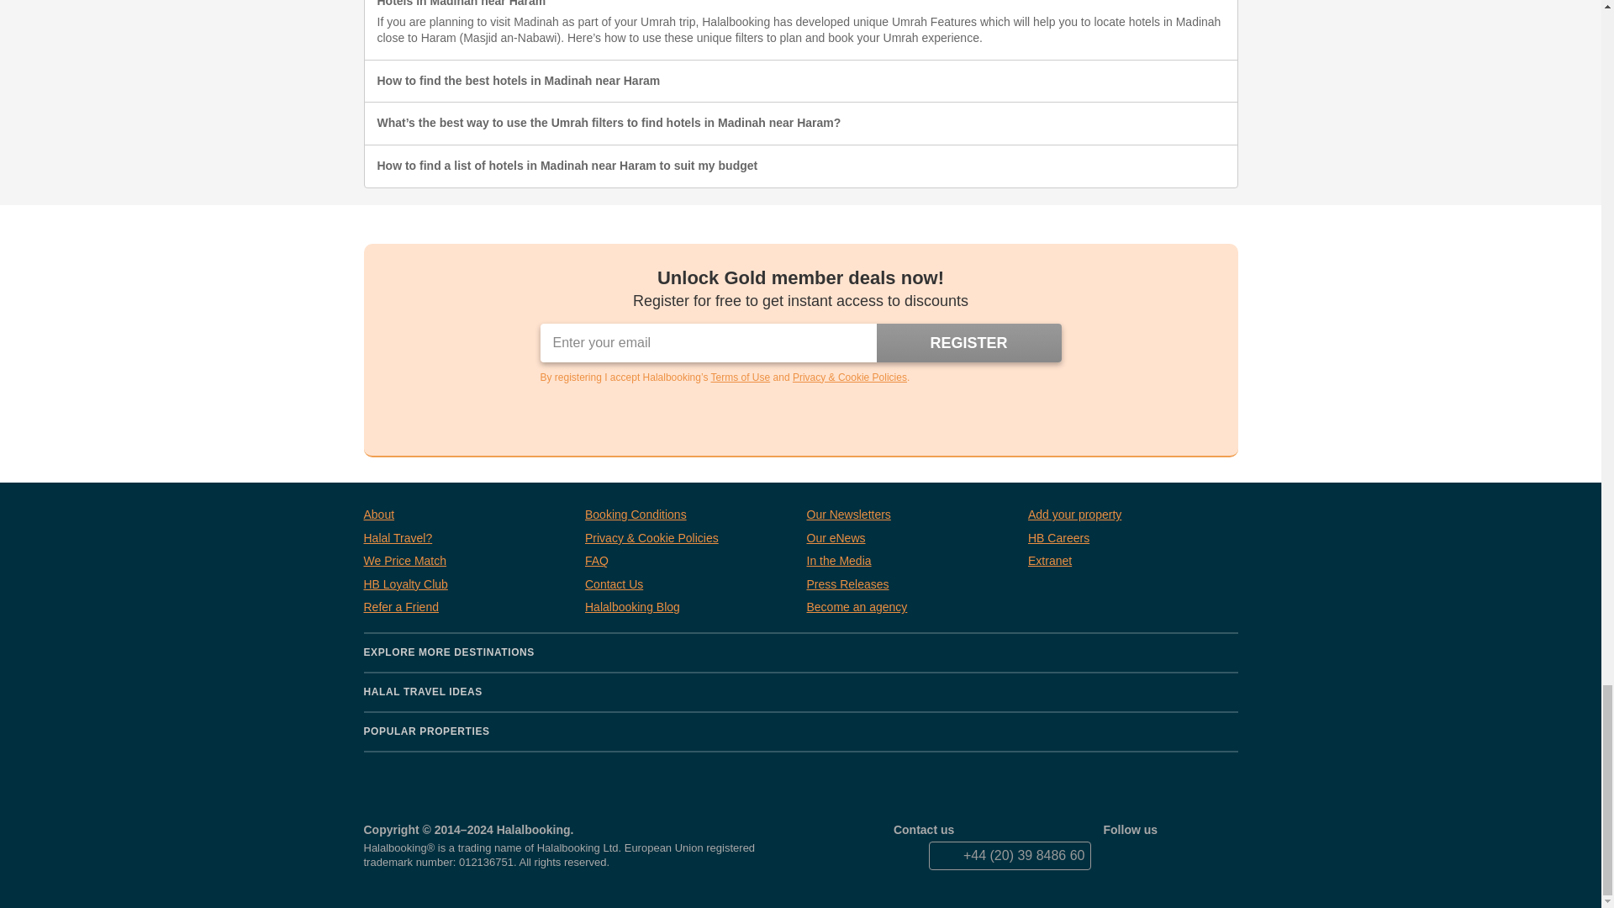 This screenshot has width=1614, height=908. What do you see at coordinates (968, 342) in the screenshot?
I see `REGISTER` at bounding box center [968, 342].